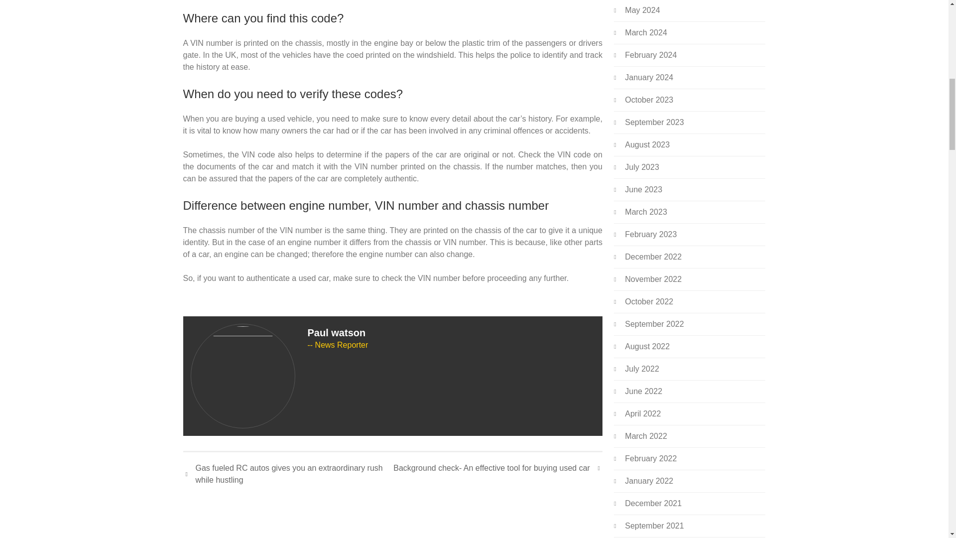 This screenshot has height=538, width=956. Describe the element at coordinates (337, 333) in the screenshot. I see `Posts by Paul watson` at that location.